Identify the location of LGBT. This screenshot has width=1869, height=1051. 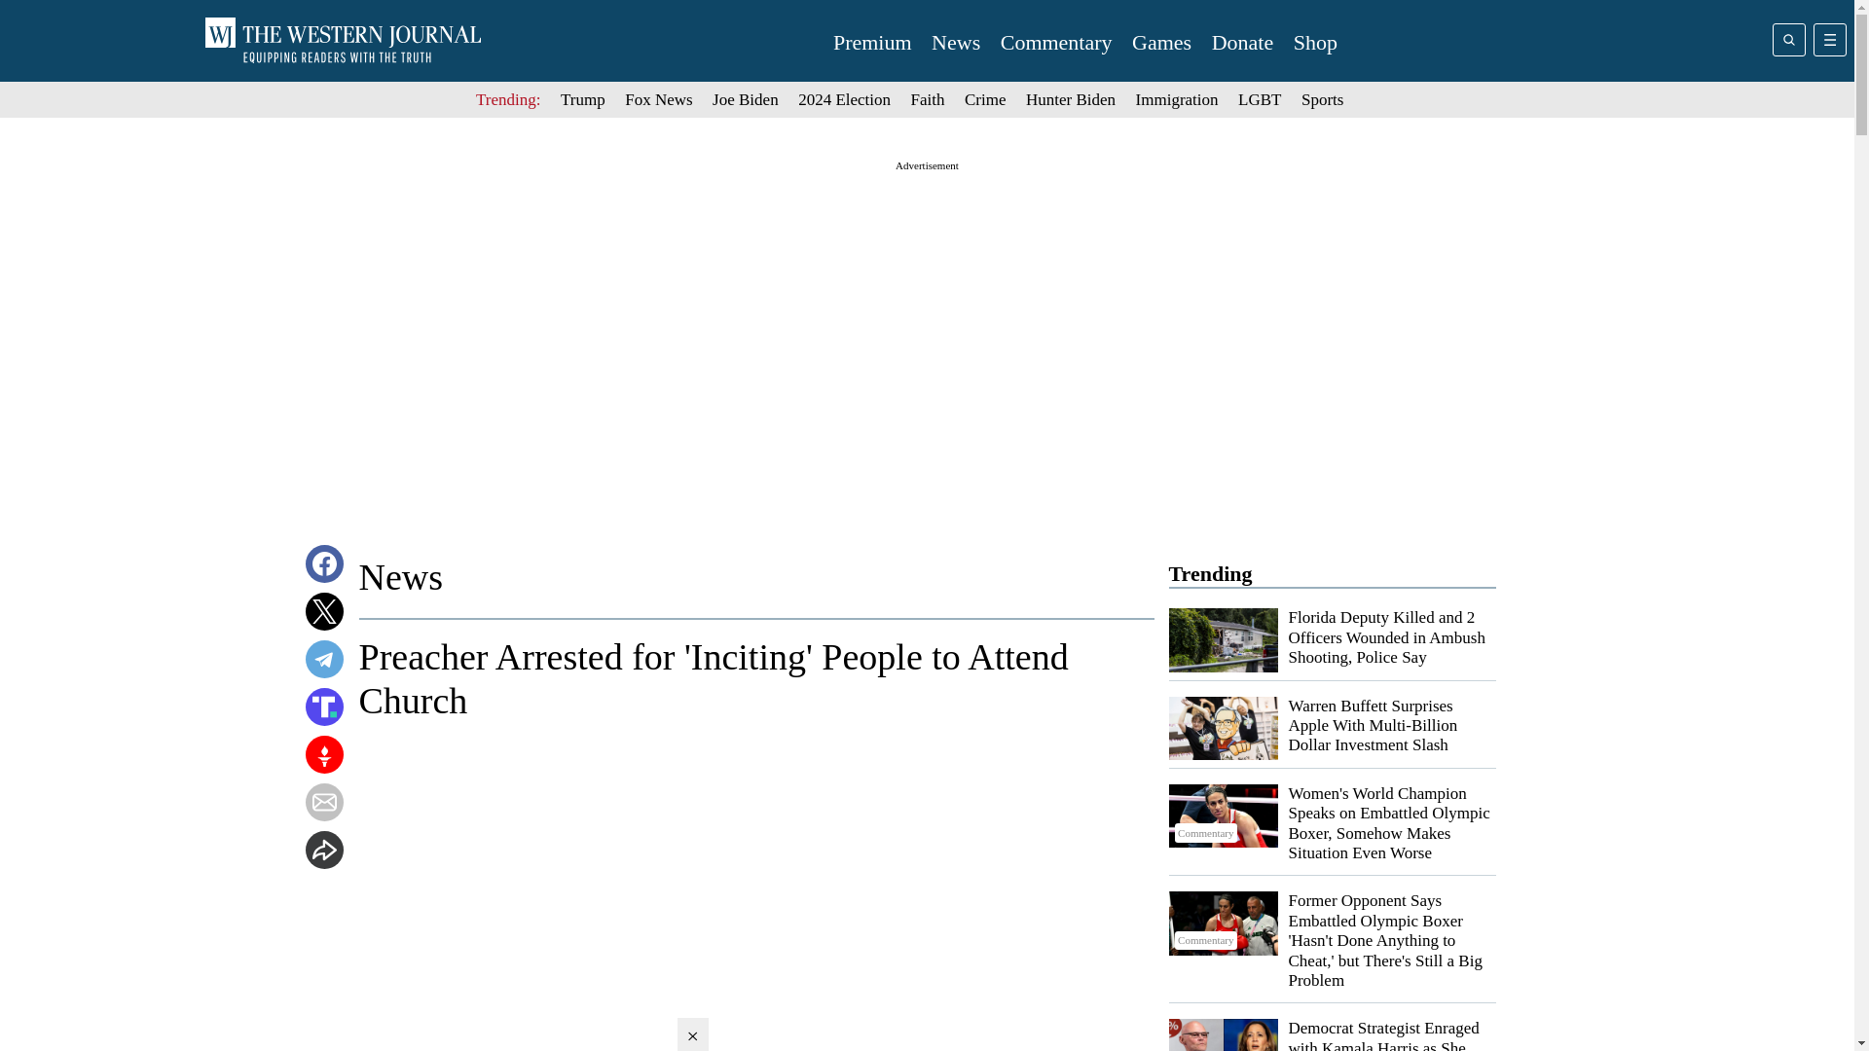
(1259, 99).